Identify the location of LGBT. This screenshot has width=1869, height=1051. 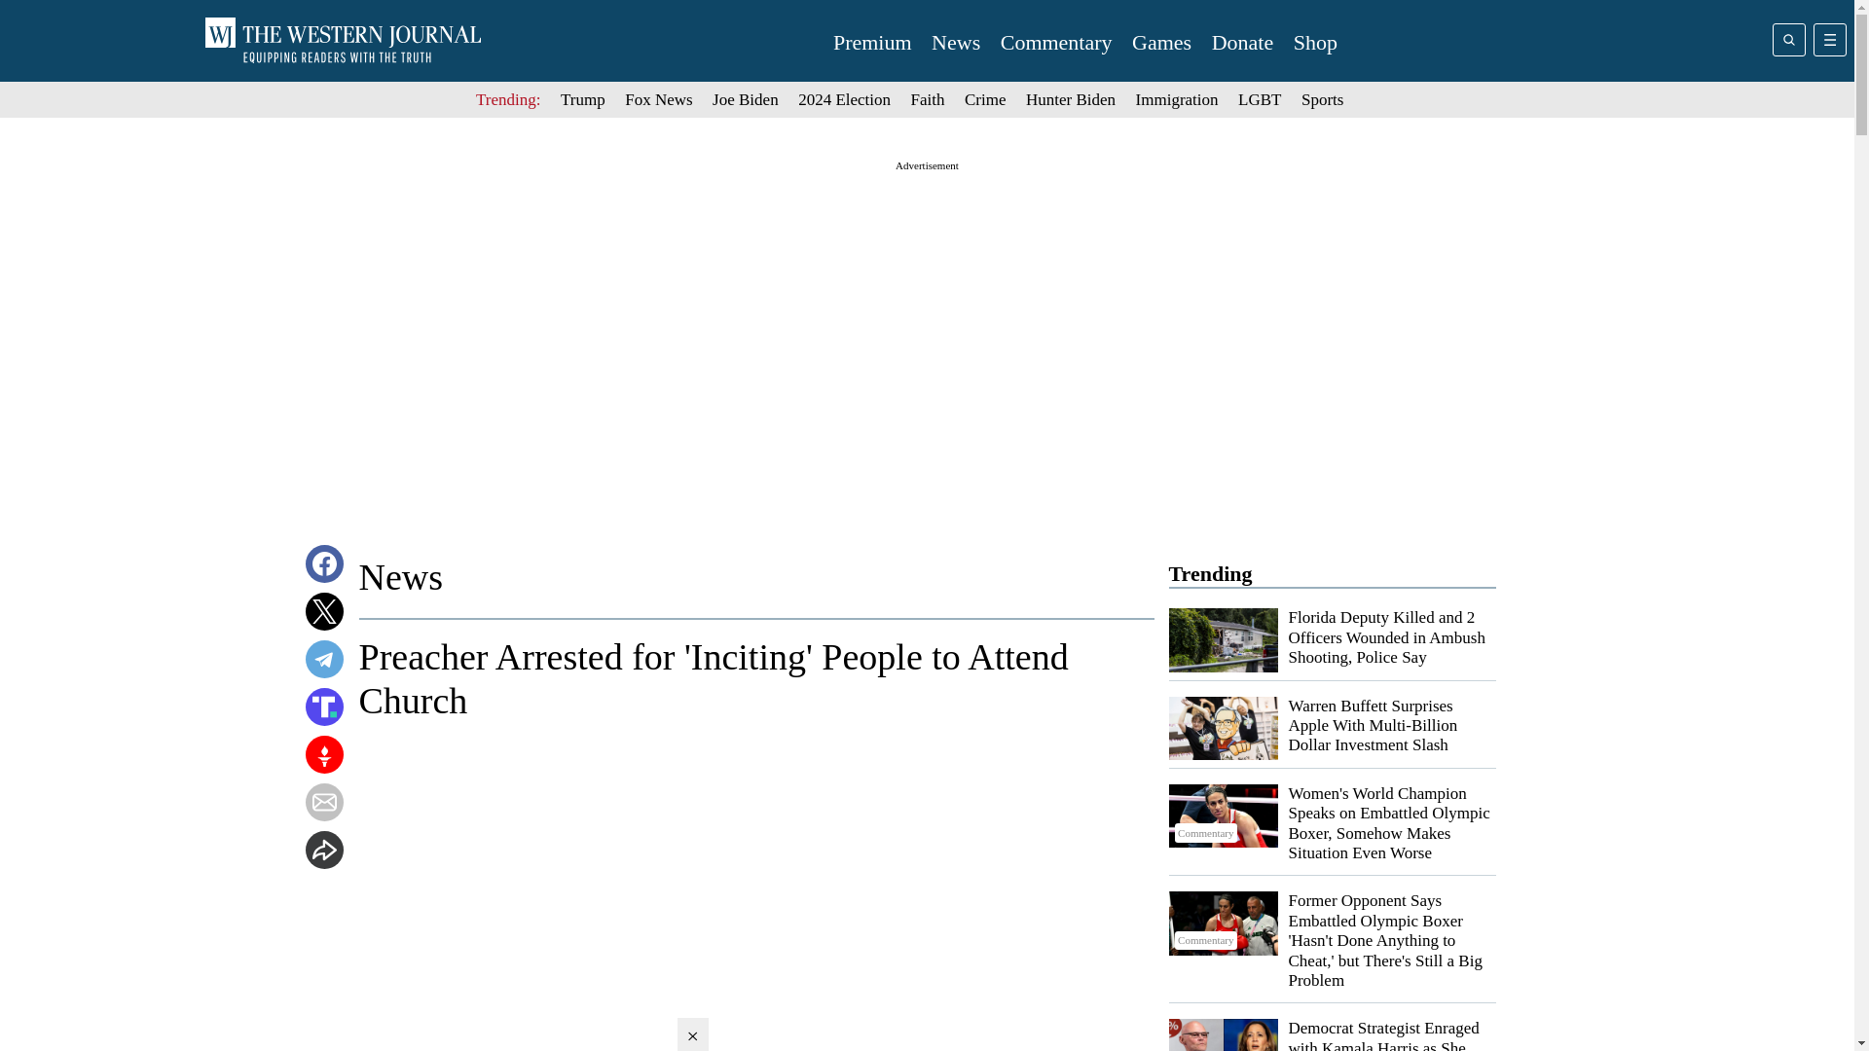
(1259, 99).